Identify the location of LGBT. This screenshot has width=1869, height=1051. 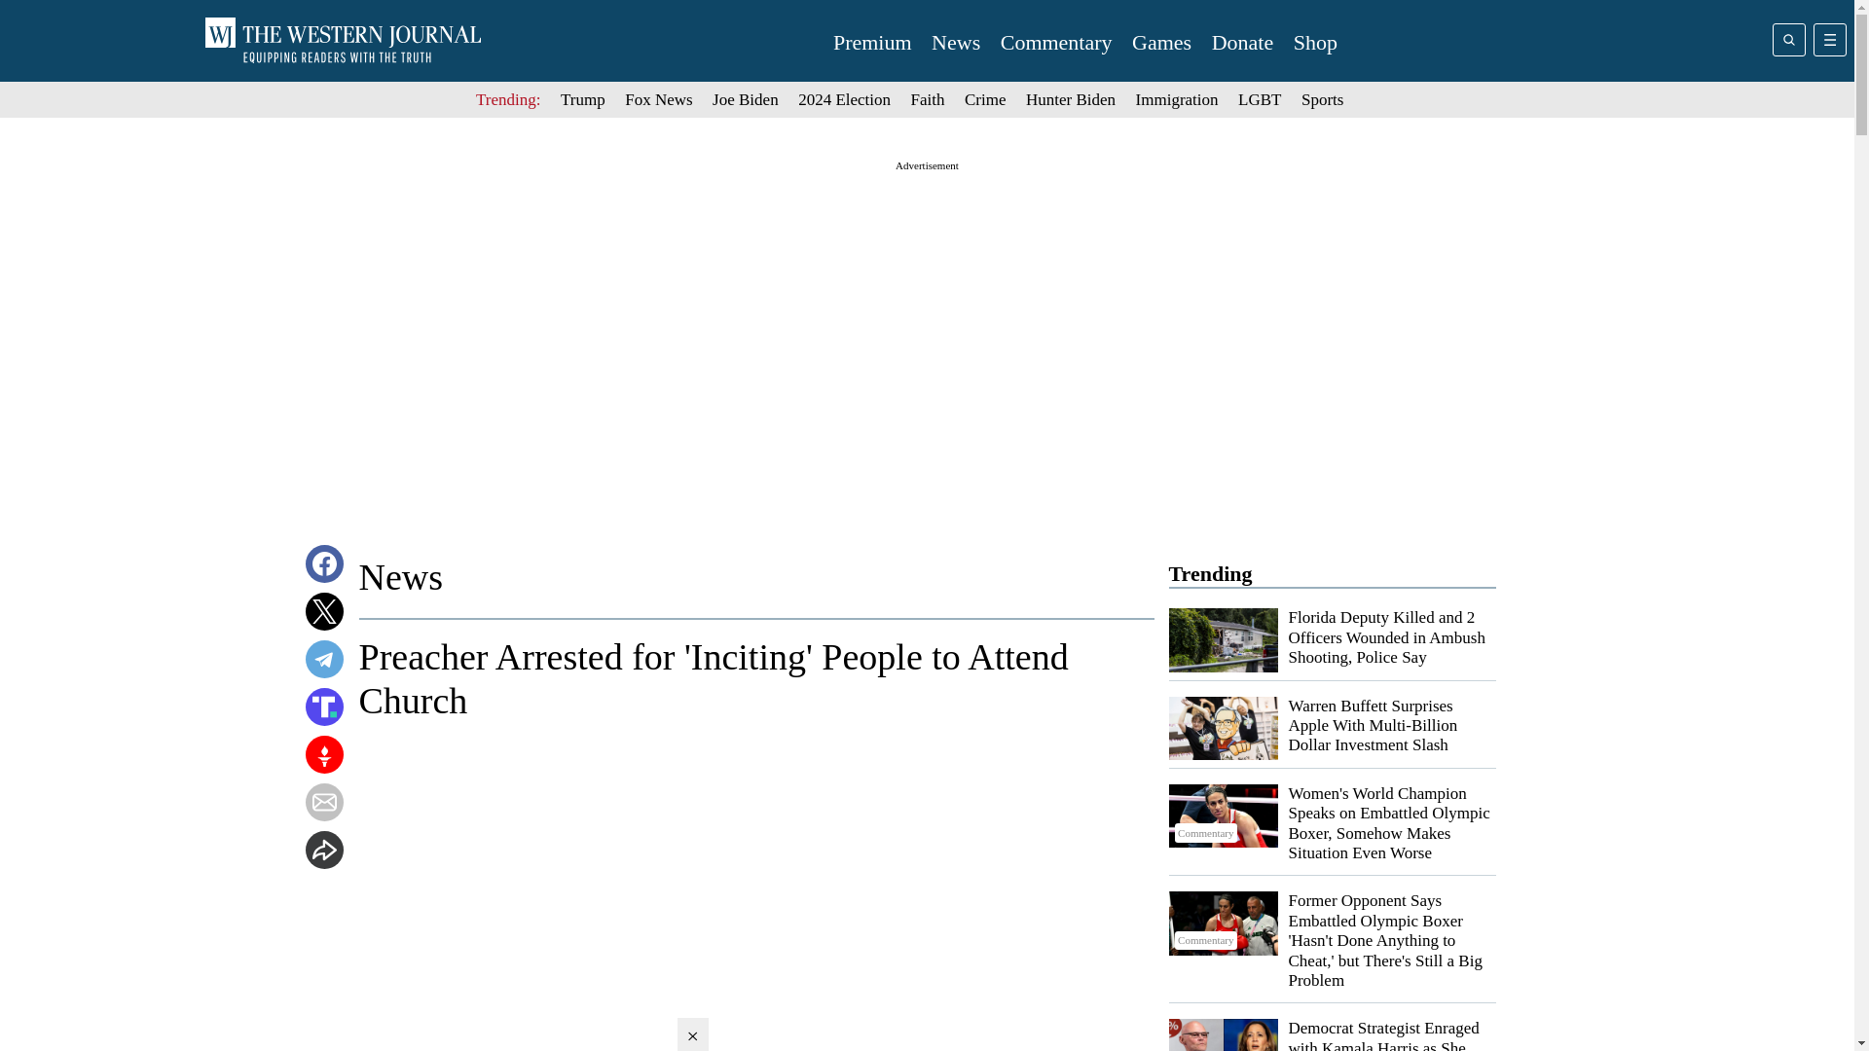
(1259, 99).